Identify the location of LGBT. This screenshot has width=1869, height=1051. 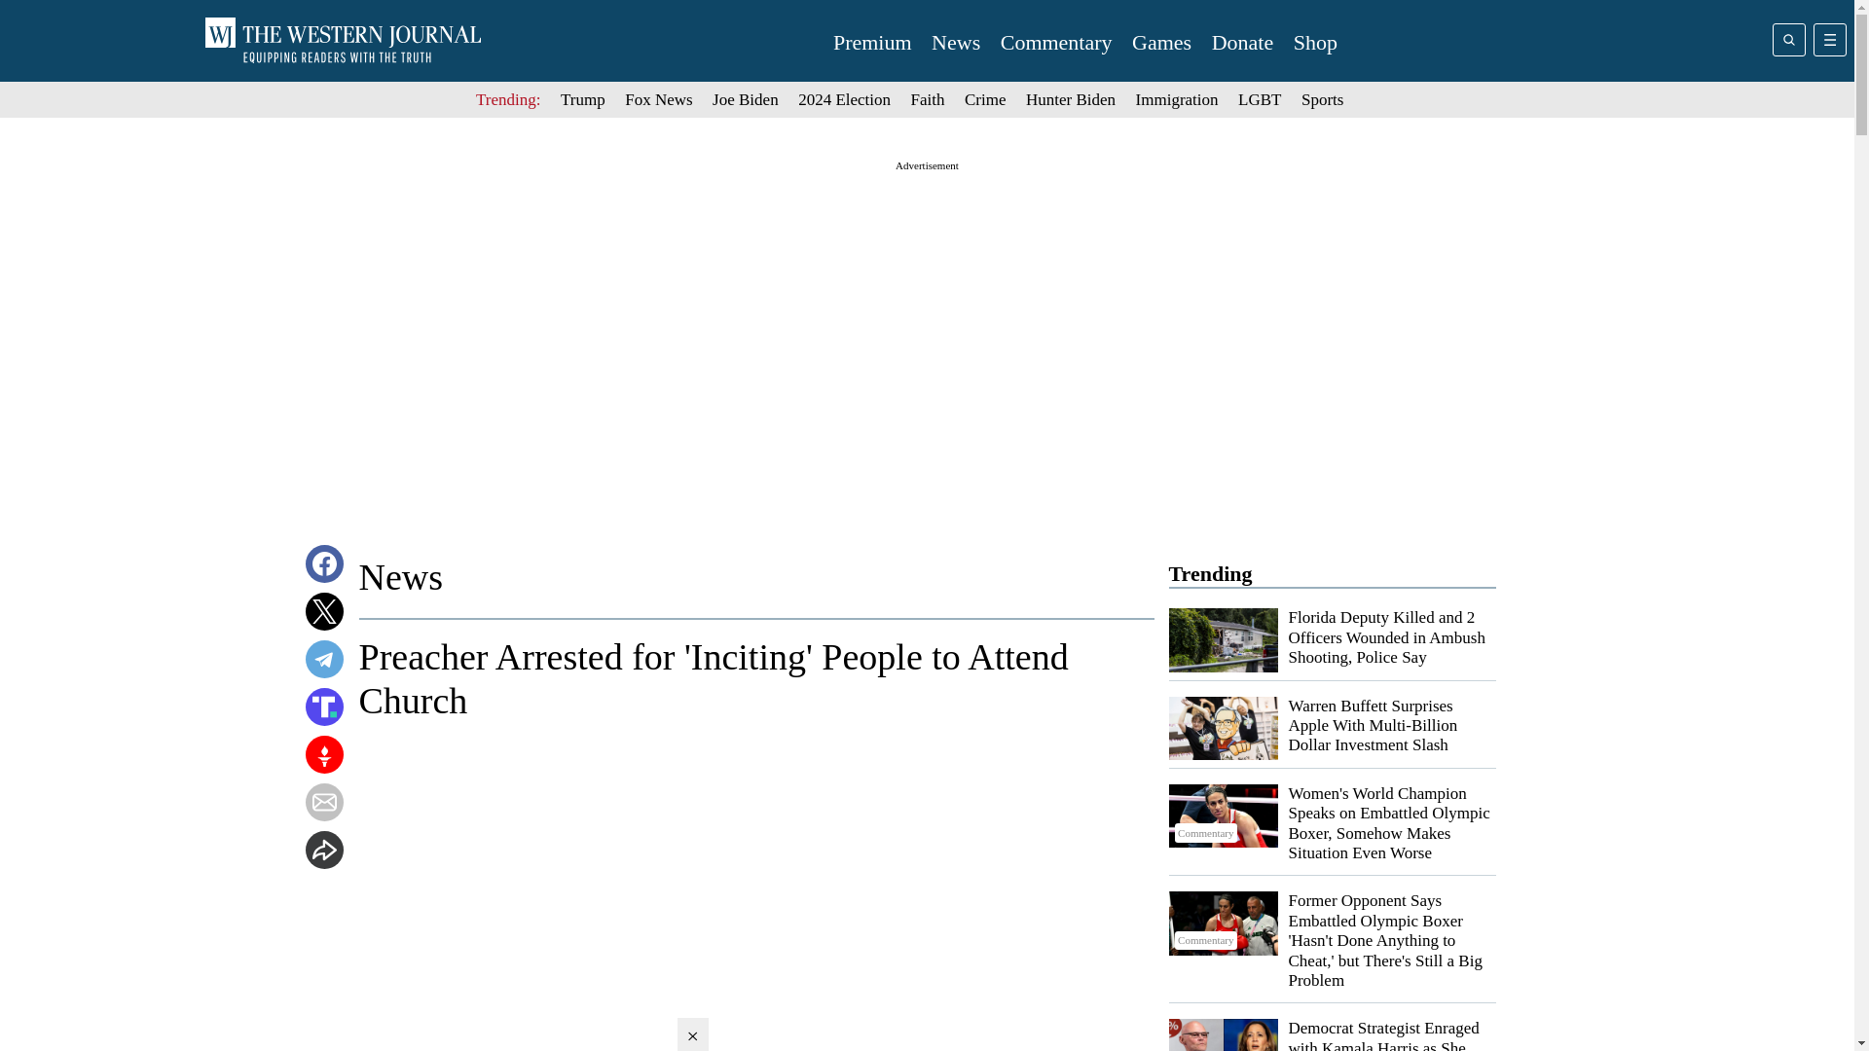
(1259, 99).